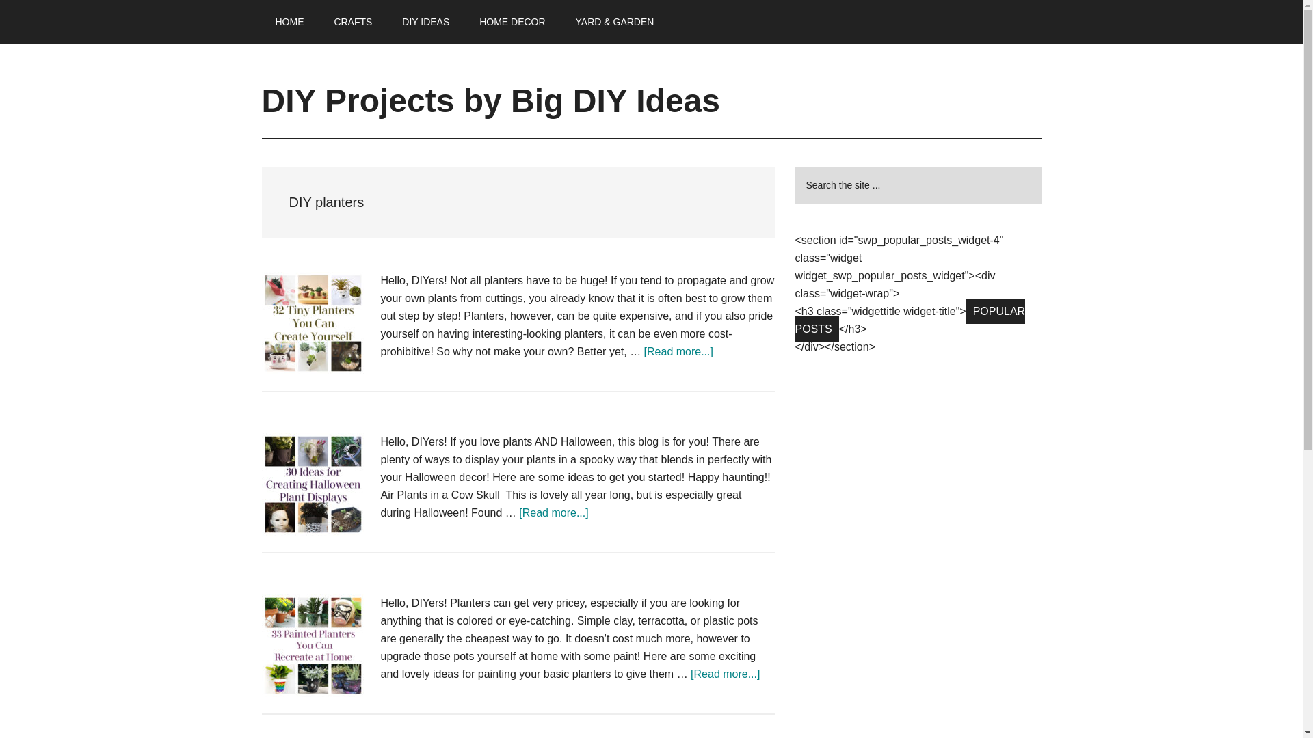 The width and height of the screenshot is (1313, 738). What do you see at coordinates (512, 22) in the screenshot?
I see `HOME DECOR` at bounding box center [512, 22].